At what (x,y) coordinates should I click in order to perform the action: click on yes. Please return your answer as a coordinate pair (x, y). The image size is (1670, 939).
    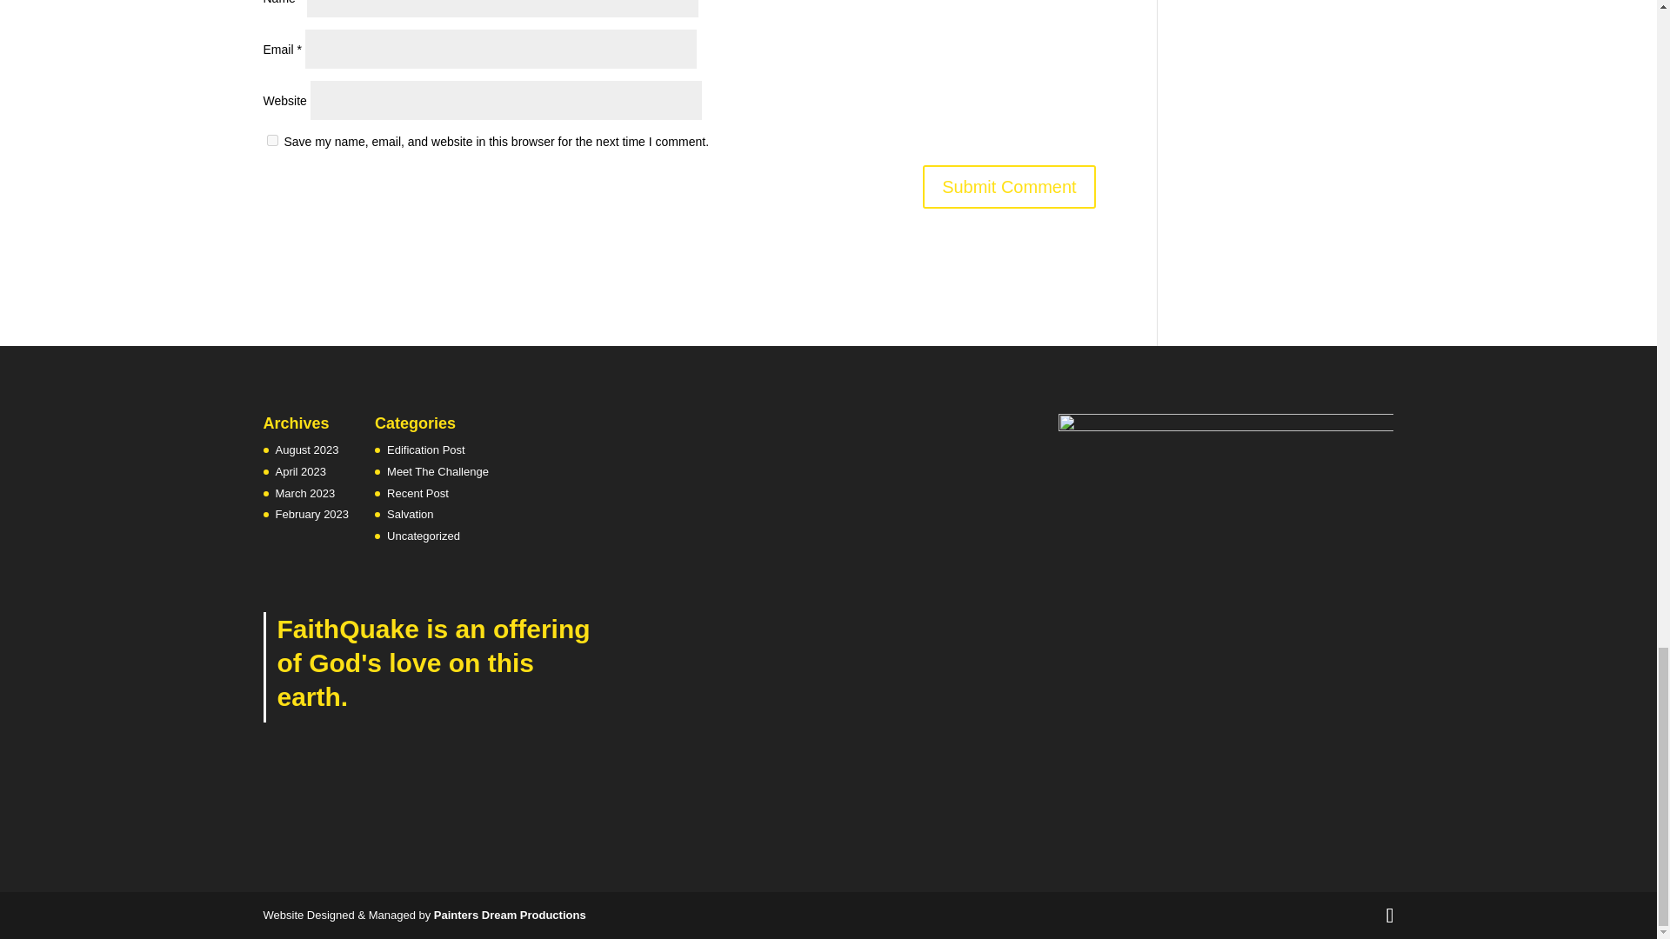
    Looking at the image, I should click on (271, 141).